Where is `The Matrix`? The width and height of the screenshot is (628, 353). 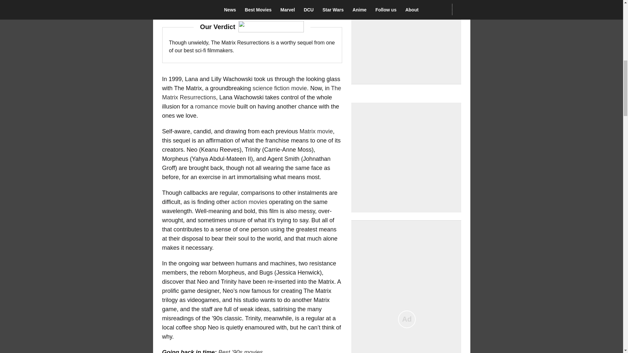
The Matrix is located at coordinates (194, 9).